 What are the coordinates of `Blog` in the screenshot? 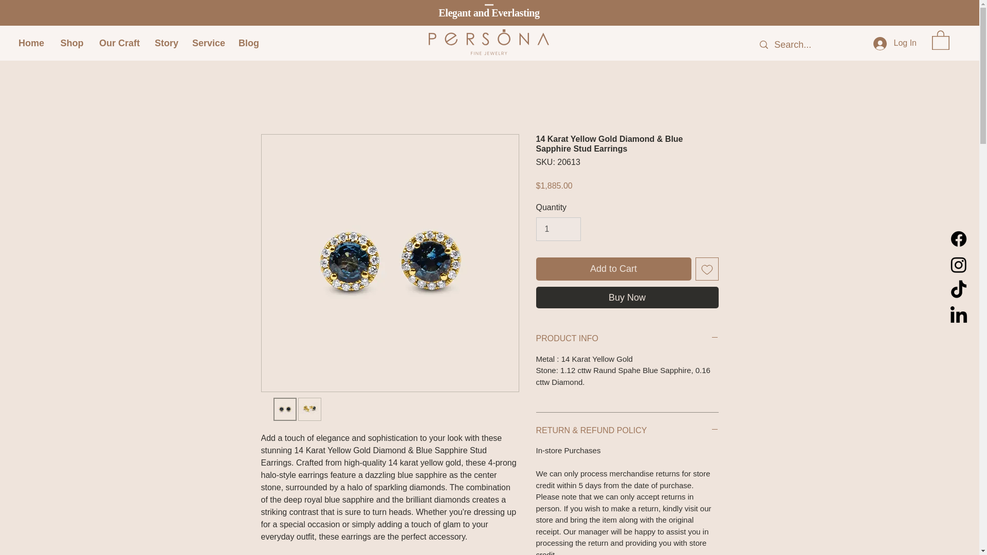 It's located at (249, 43).